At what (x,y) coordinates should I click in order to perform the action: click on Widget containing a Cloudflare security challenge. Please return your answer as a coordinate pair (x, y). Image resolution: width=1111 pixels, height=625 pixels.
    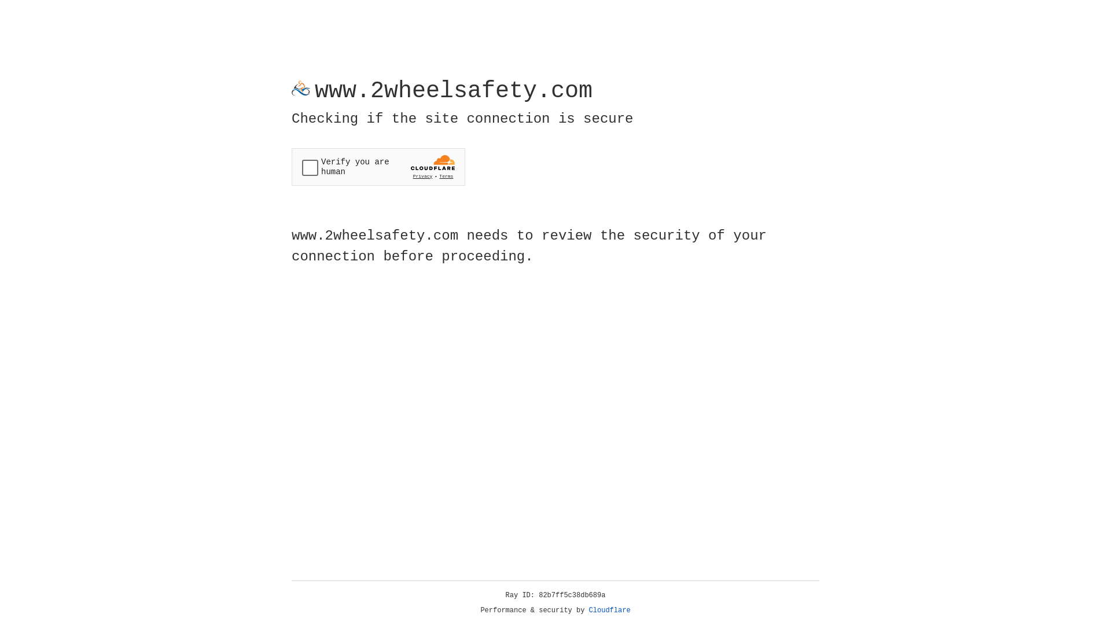
    Looking at the image, I should click on (378, 167).